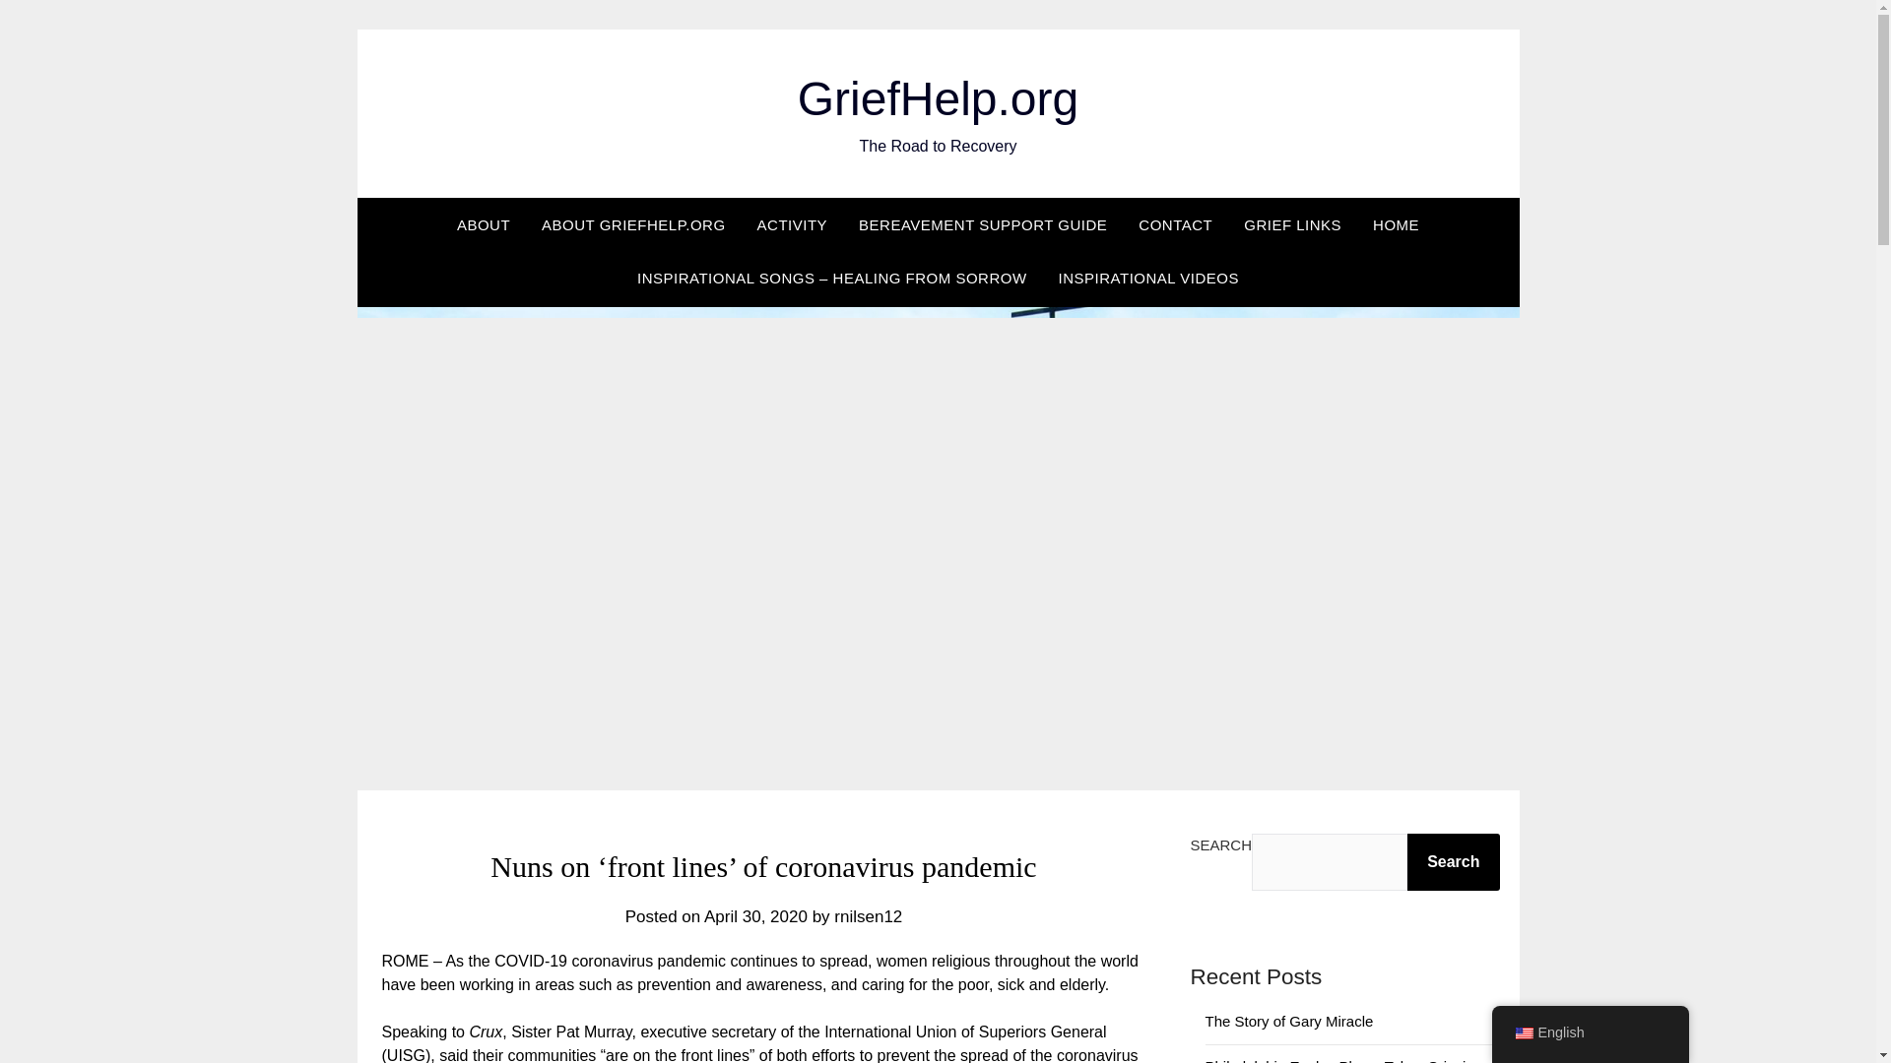 The height and width of the screenshot is (1063, 1891). Describe the element at coordinates (632, 224) in the screenshot. I see `ABOUT GRIEFHELP.ORG` at that location.